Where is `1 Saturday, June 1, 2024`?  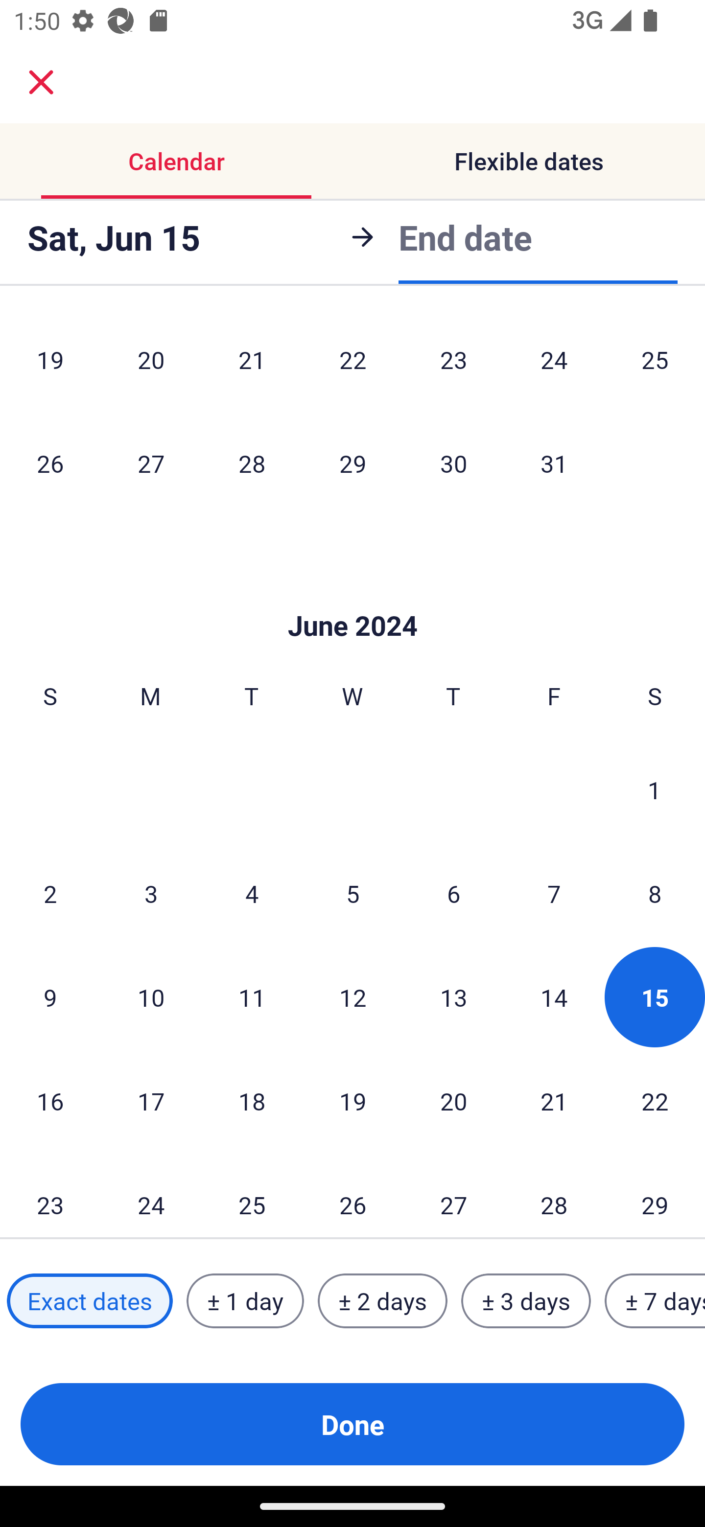 1 Saturday, June 1, 2024 is located at coordinates (655, 789).